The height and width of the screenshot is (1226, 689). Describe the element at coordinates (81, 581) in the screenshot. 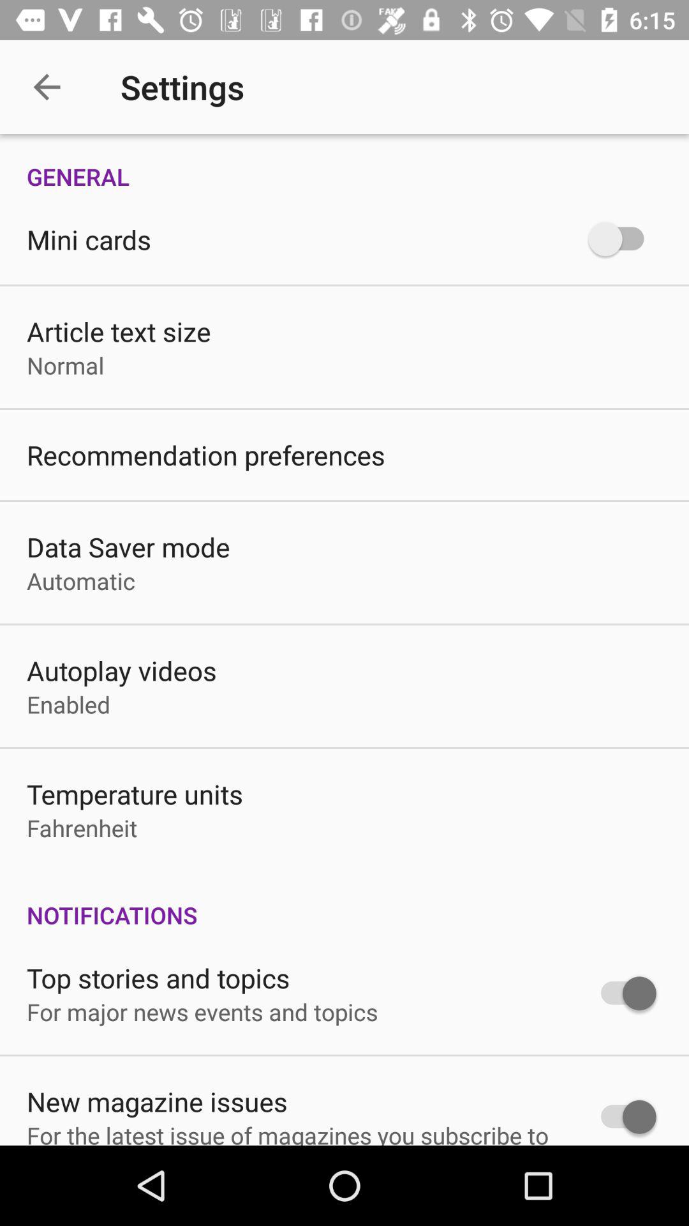

I see `launch the automatic item` at that location.